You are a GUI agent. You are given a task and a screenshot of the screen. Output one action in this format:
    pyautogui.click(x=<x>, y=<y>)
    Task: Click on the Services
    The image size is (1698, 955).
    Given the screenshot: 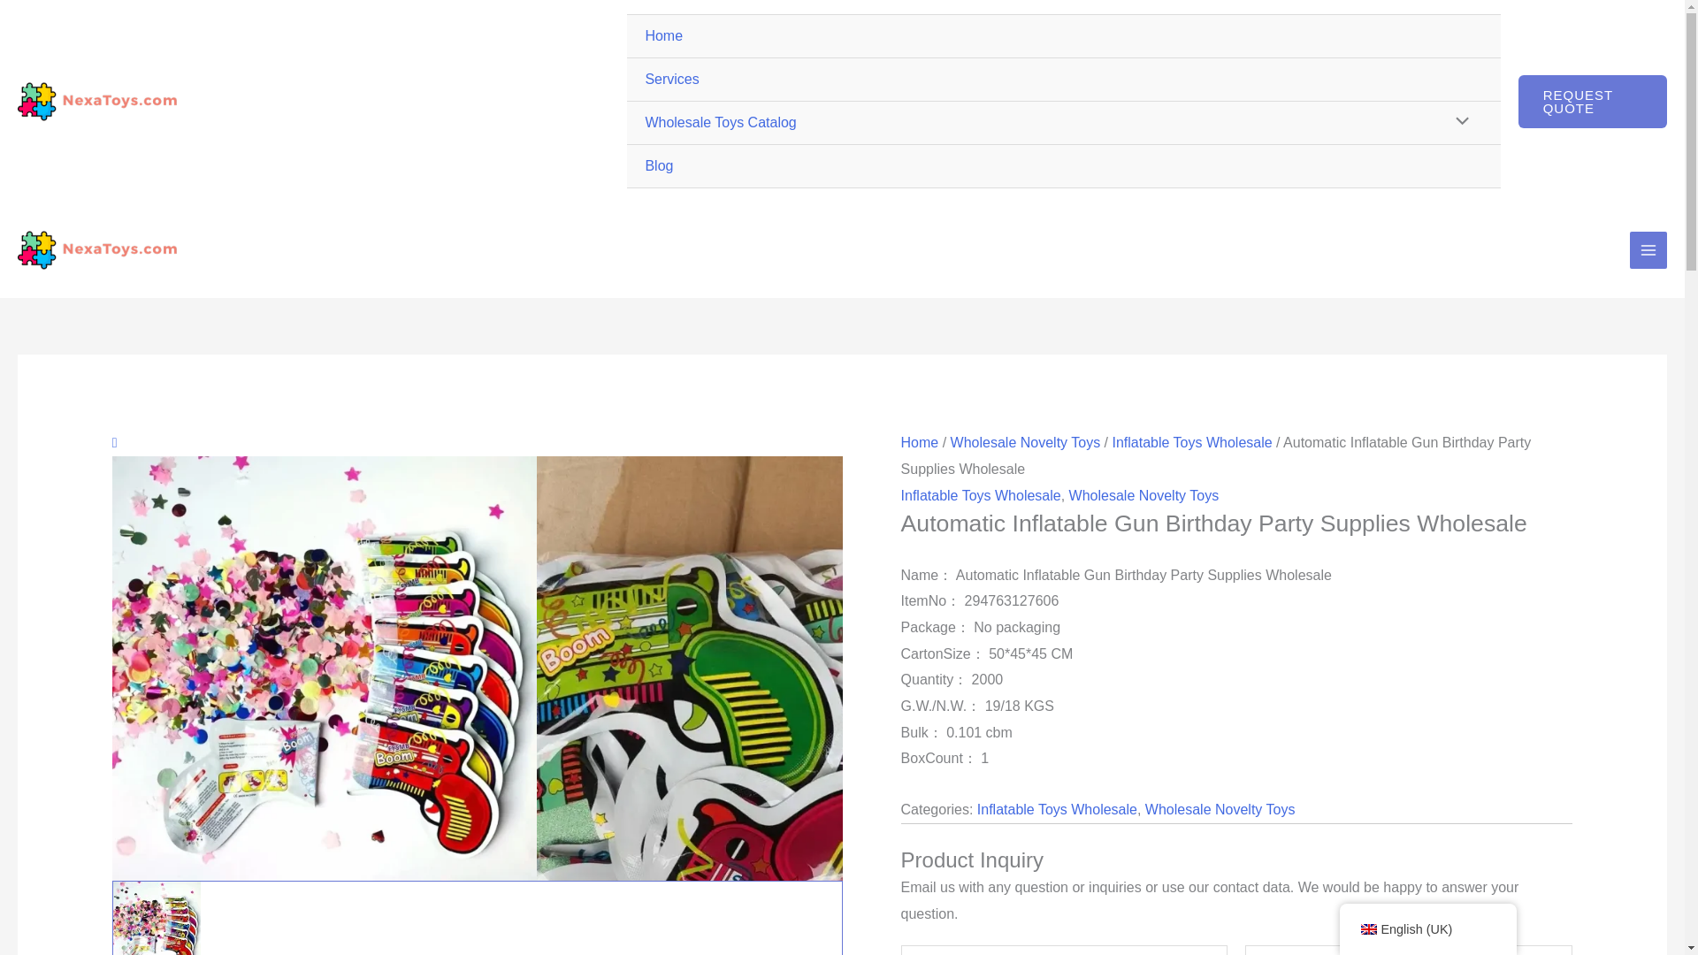 What is the action you would take?
    pyautogui.click(x=1063, y=80)
    